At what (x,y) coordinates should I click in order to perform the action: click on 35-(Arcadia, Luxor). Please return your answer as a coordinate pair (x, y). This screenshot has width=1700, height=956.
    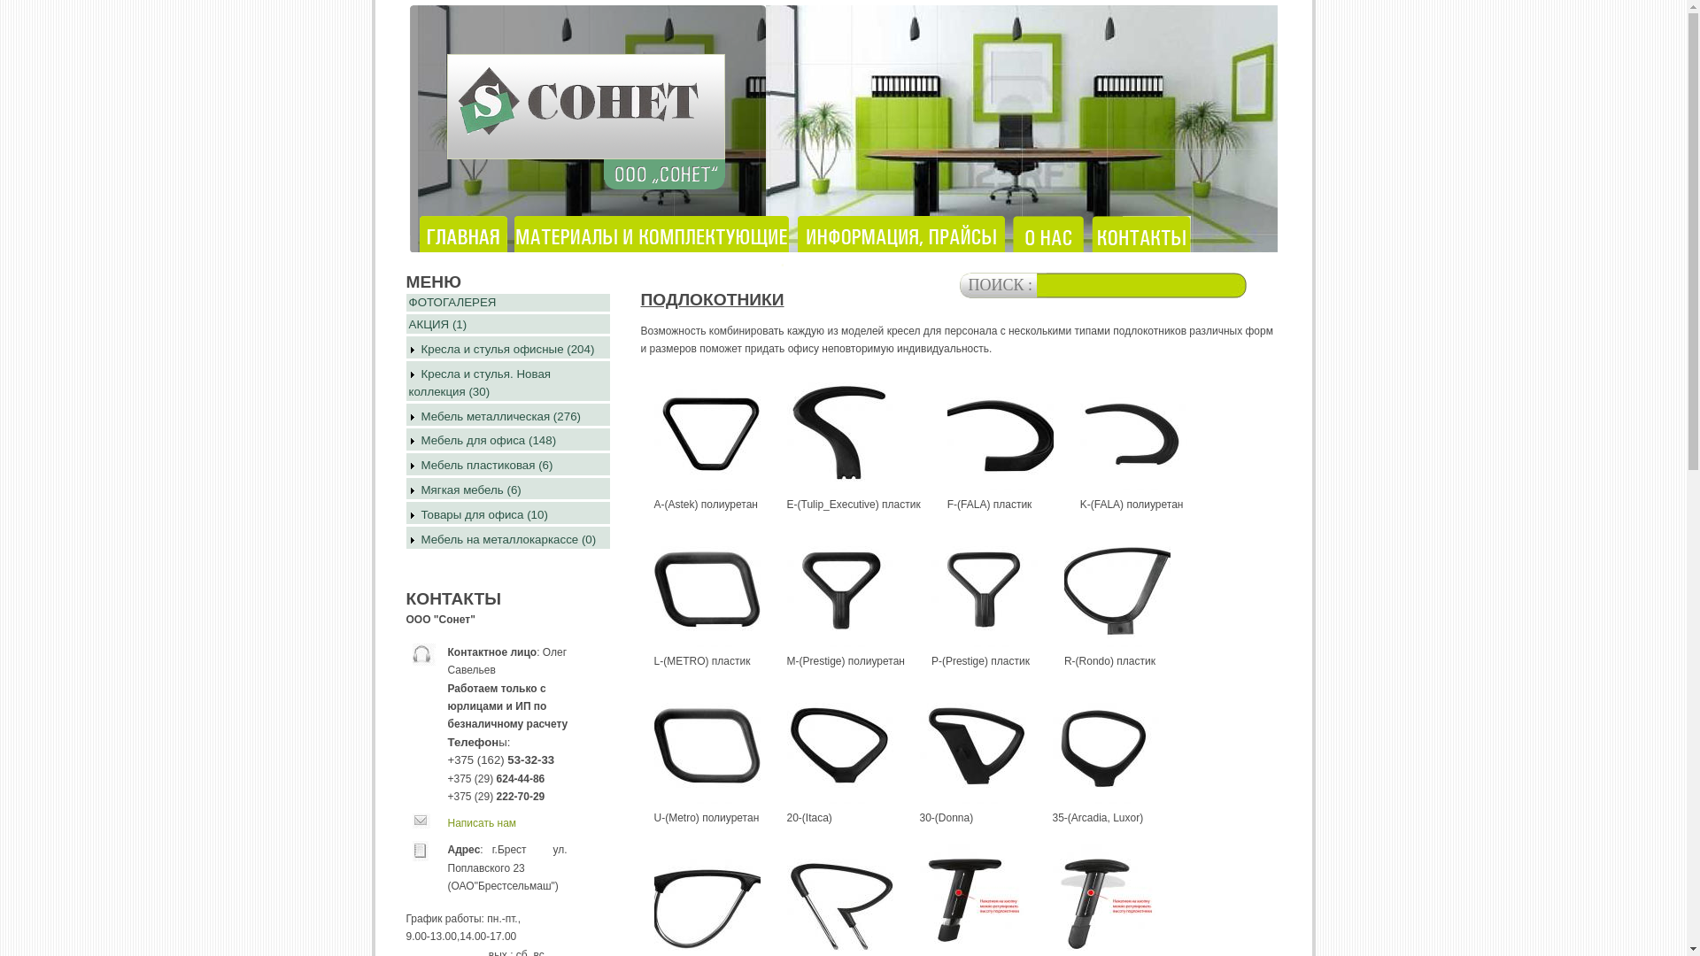
    Looking at the image, I should click on (1105, 746).